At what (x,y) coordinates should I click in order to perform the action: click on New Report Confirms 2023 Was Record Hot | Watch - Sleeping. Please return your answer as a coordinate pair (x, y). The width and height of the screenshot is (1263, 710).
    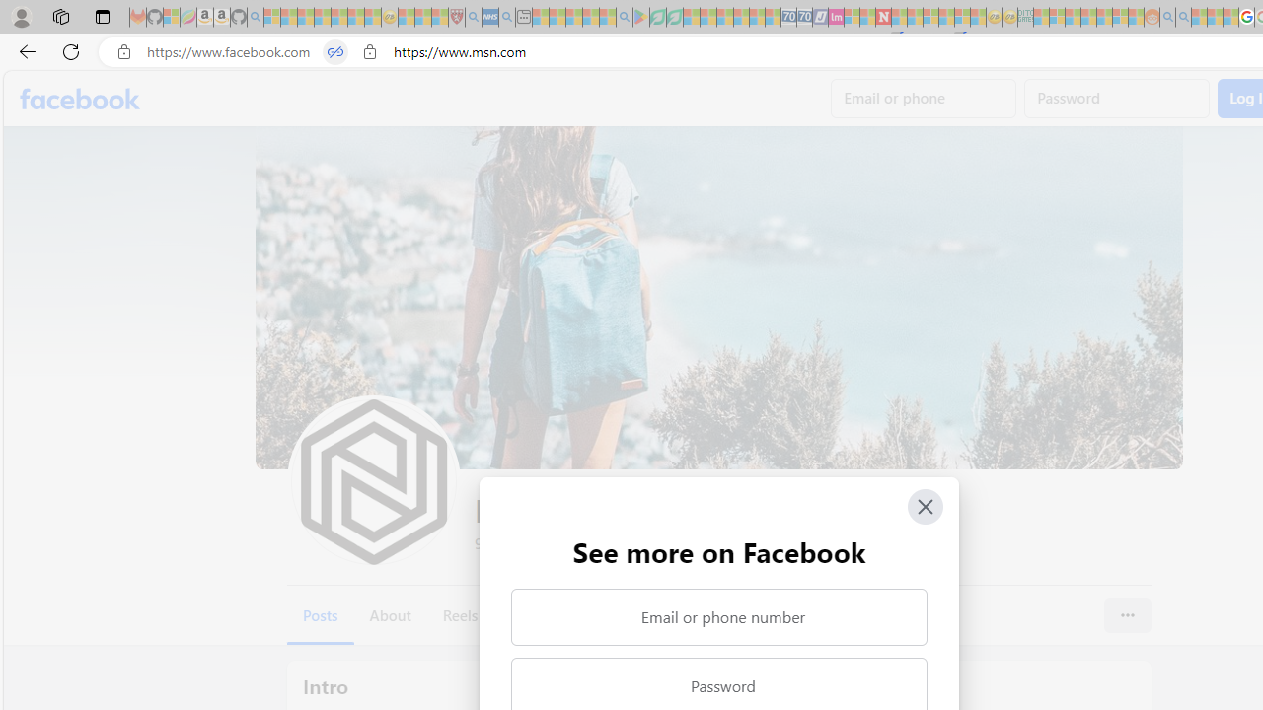
    Looking at the image, I should click on (338, 18).